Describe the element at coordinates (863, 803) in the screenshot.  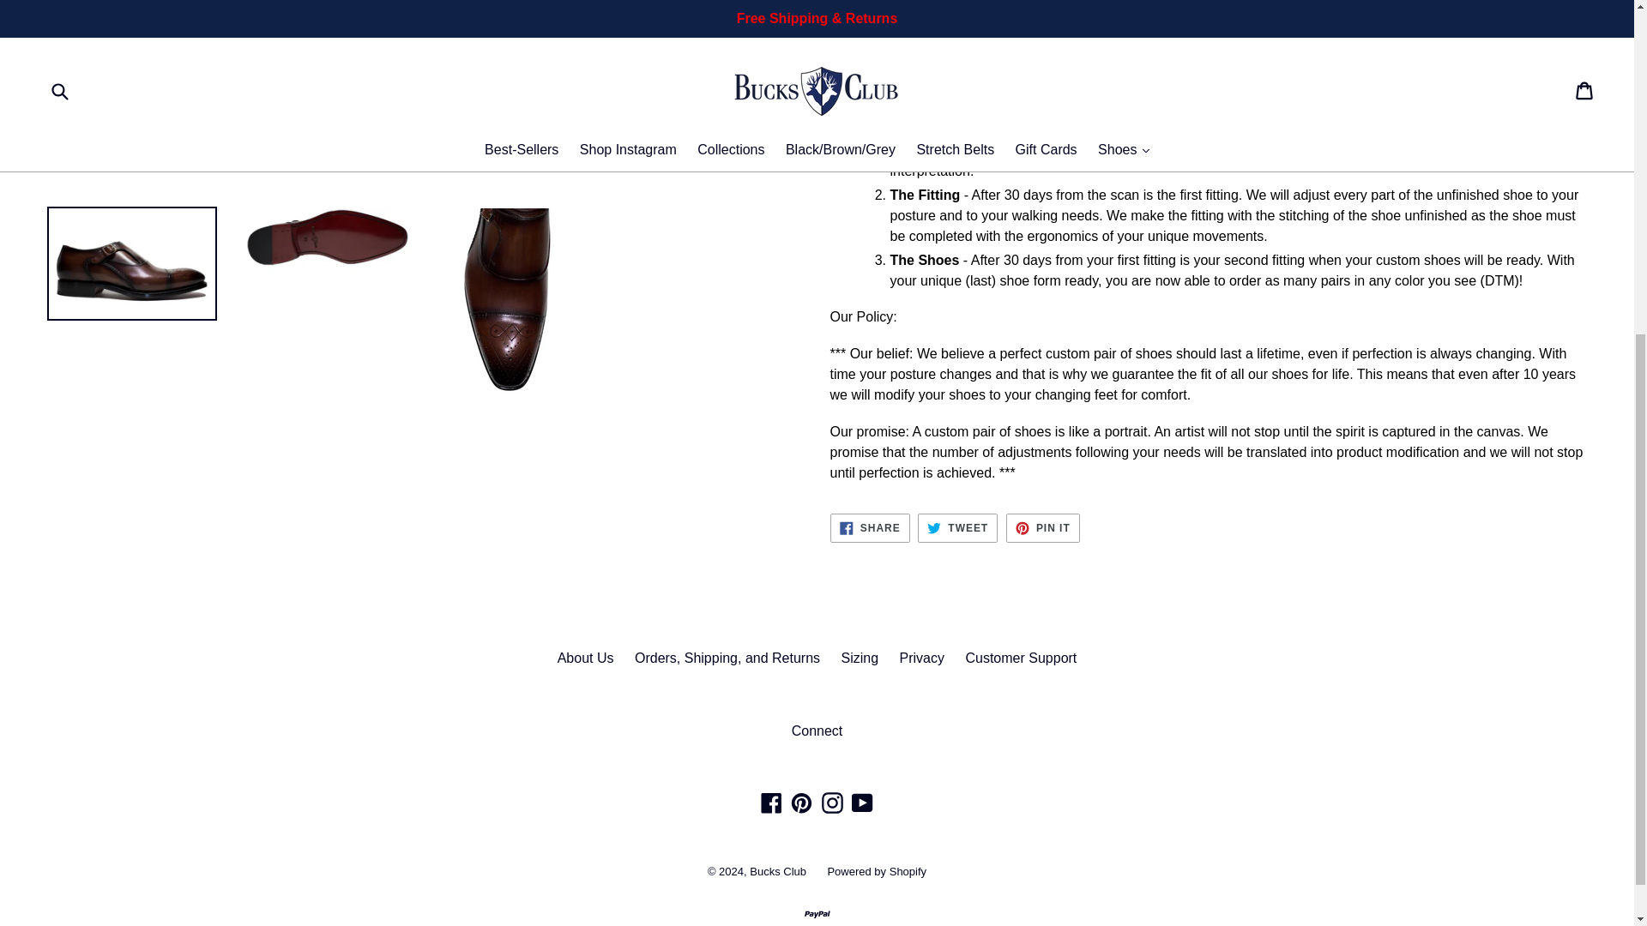
I see `Orders, Shipping, and Returns` at that location.